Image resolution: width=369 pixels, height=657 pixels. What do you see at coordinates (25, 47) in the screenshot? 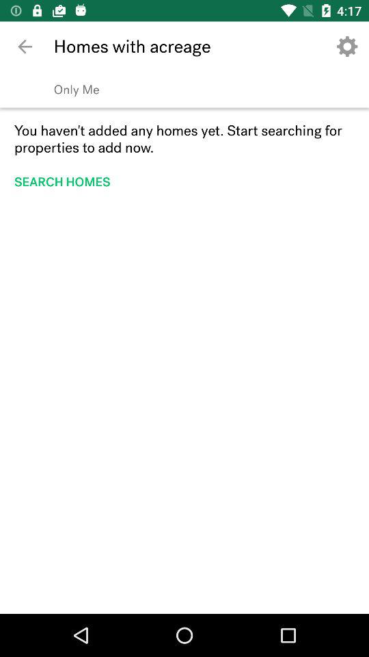
I see `tap item to the left of homes with acreage app` at bounding box center [25, 47].